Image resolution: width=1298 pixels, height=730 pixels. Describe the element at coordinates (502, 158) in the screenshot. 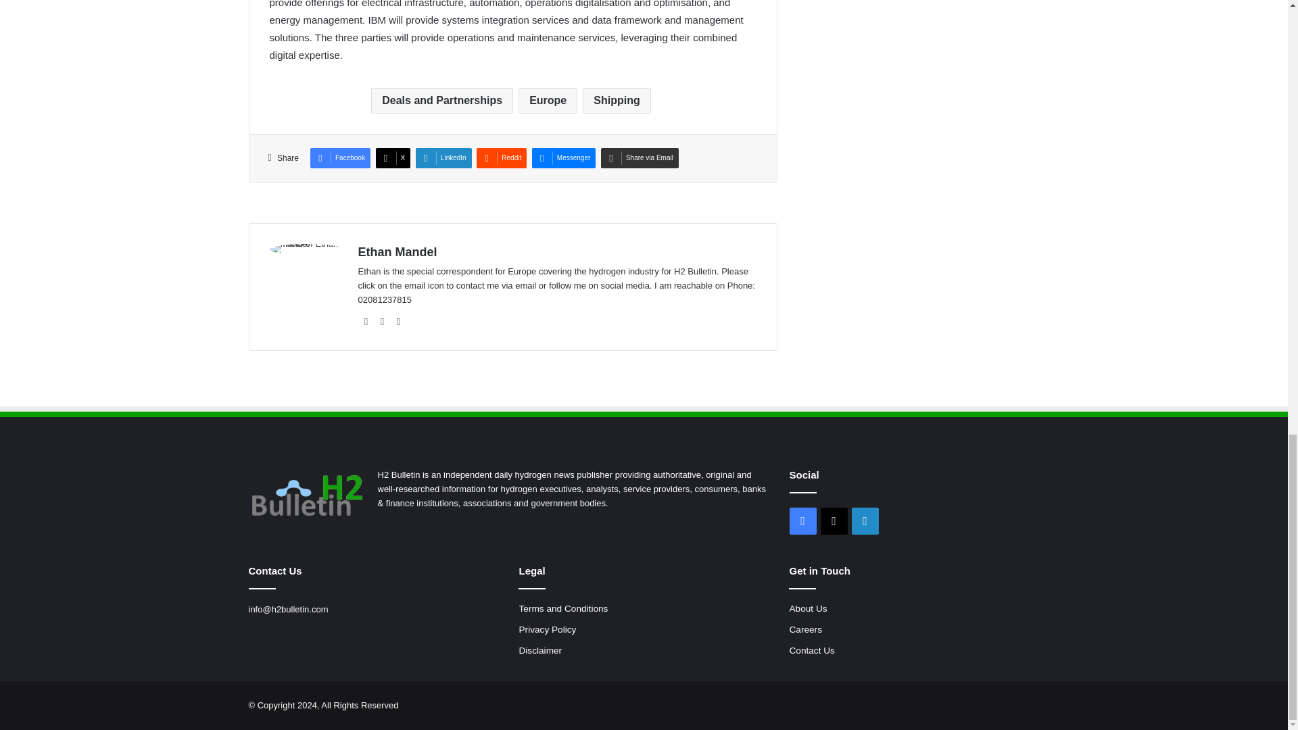

I see `Reddit` at that location.